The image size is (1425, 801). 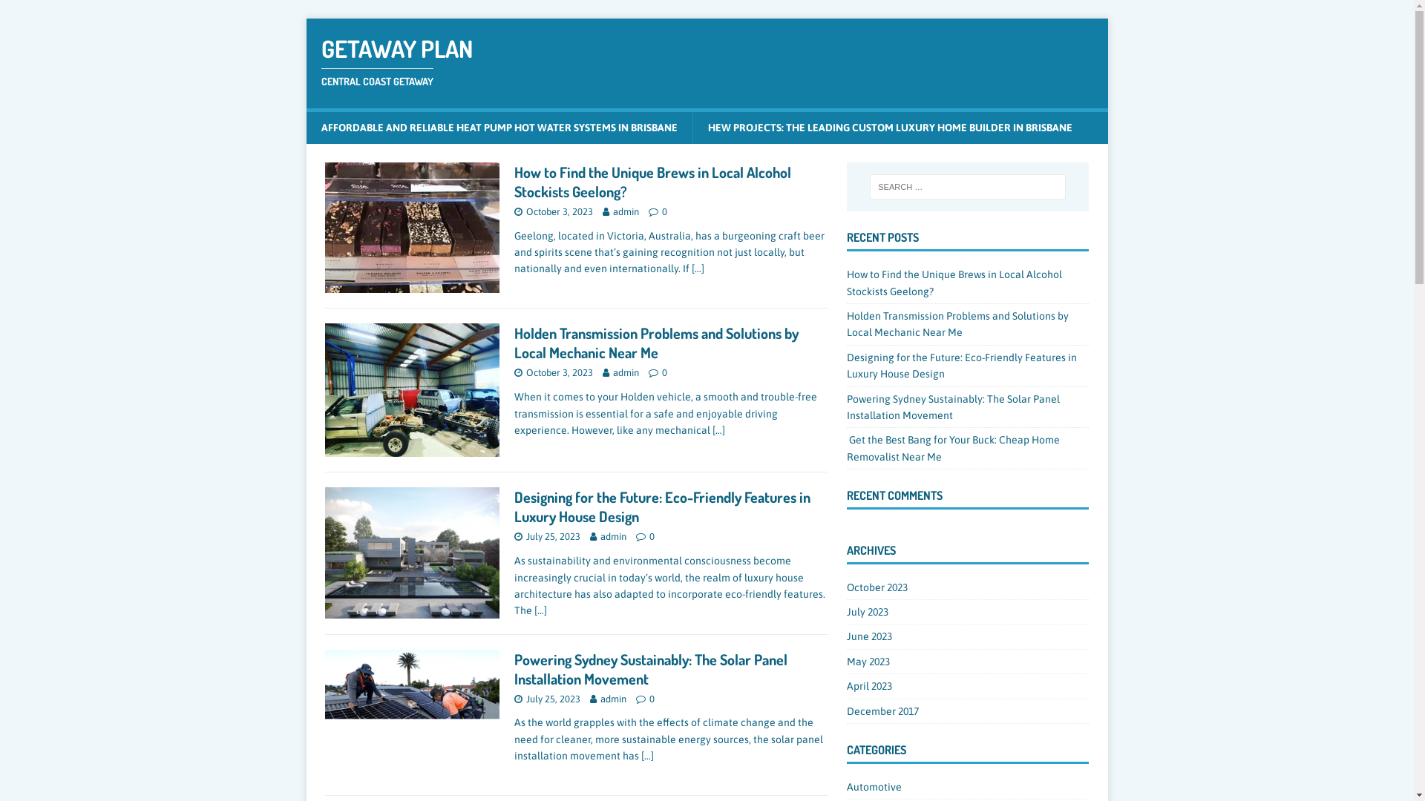 What do you see at coordinates (652, 699) in the screenshot?
I see `0` at bounding box center [652, 699].